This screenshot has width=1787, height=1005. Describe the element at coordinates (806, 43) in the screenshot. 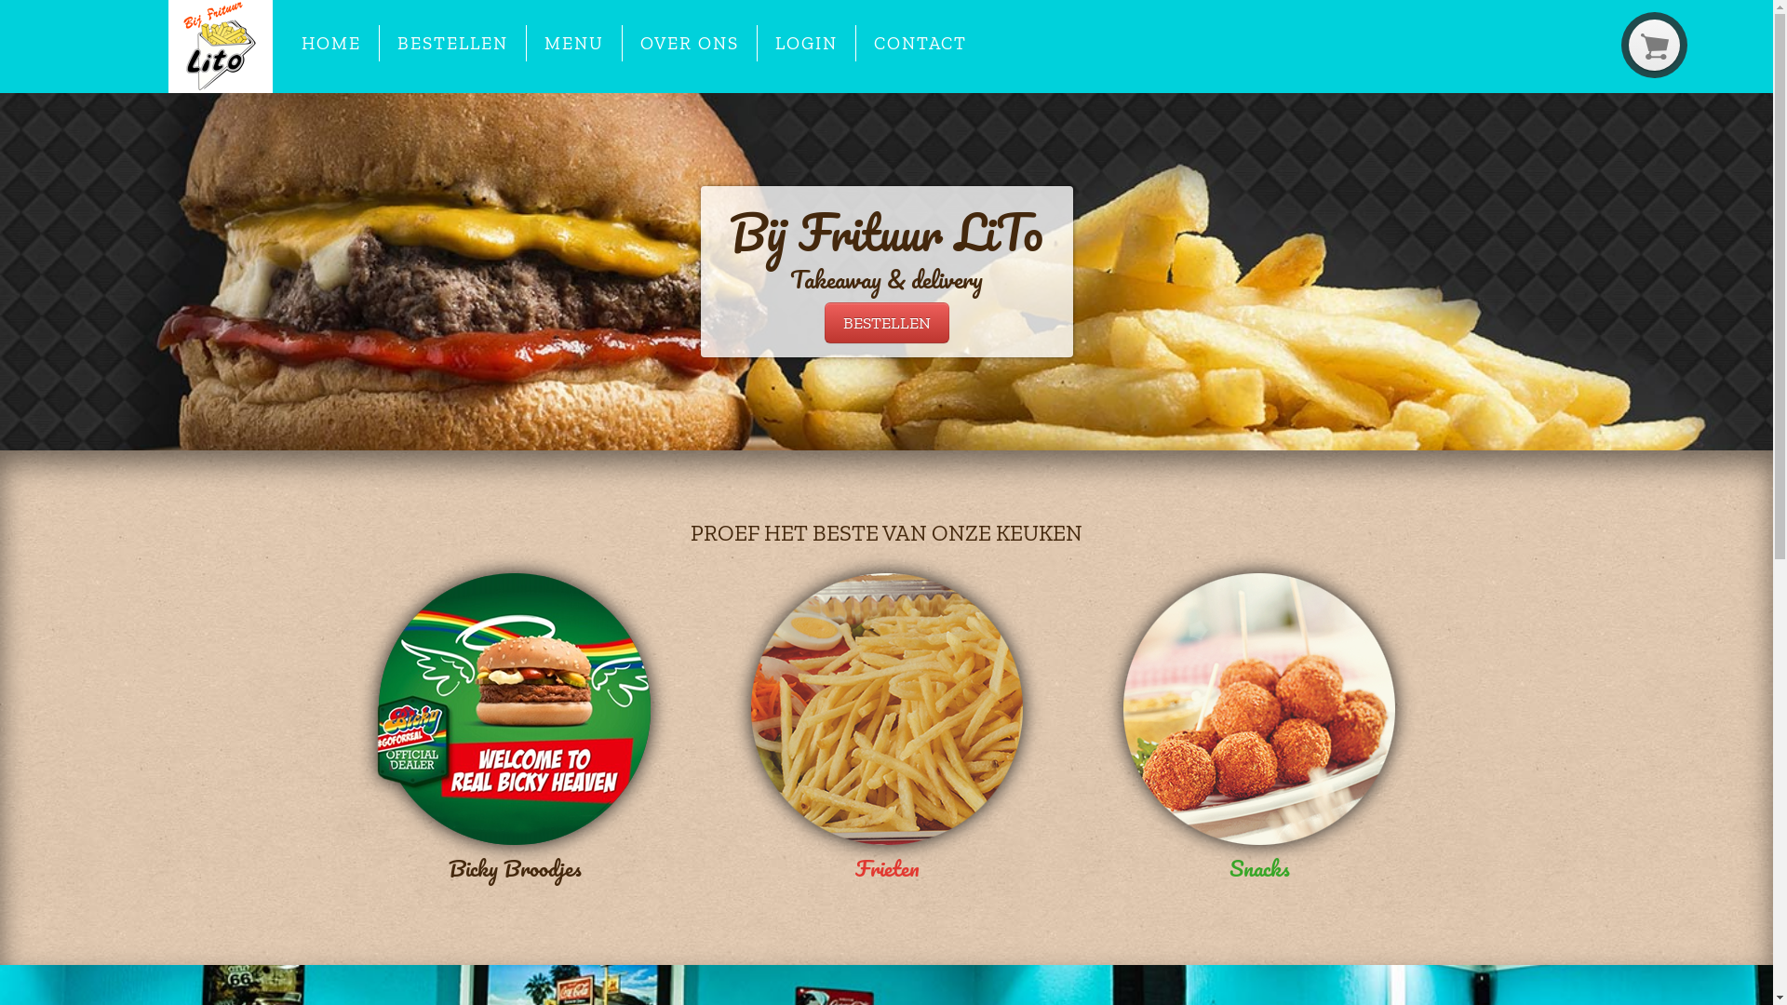

I see `LOGIN` at that location.